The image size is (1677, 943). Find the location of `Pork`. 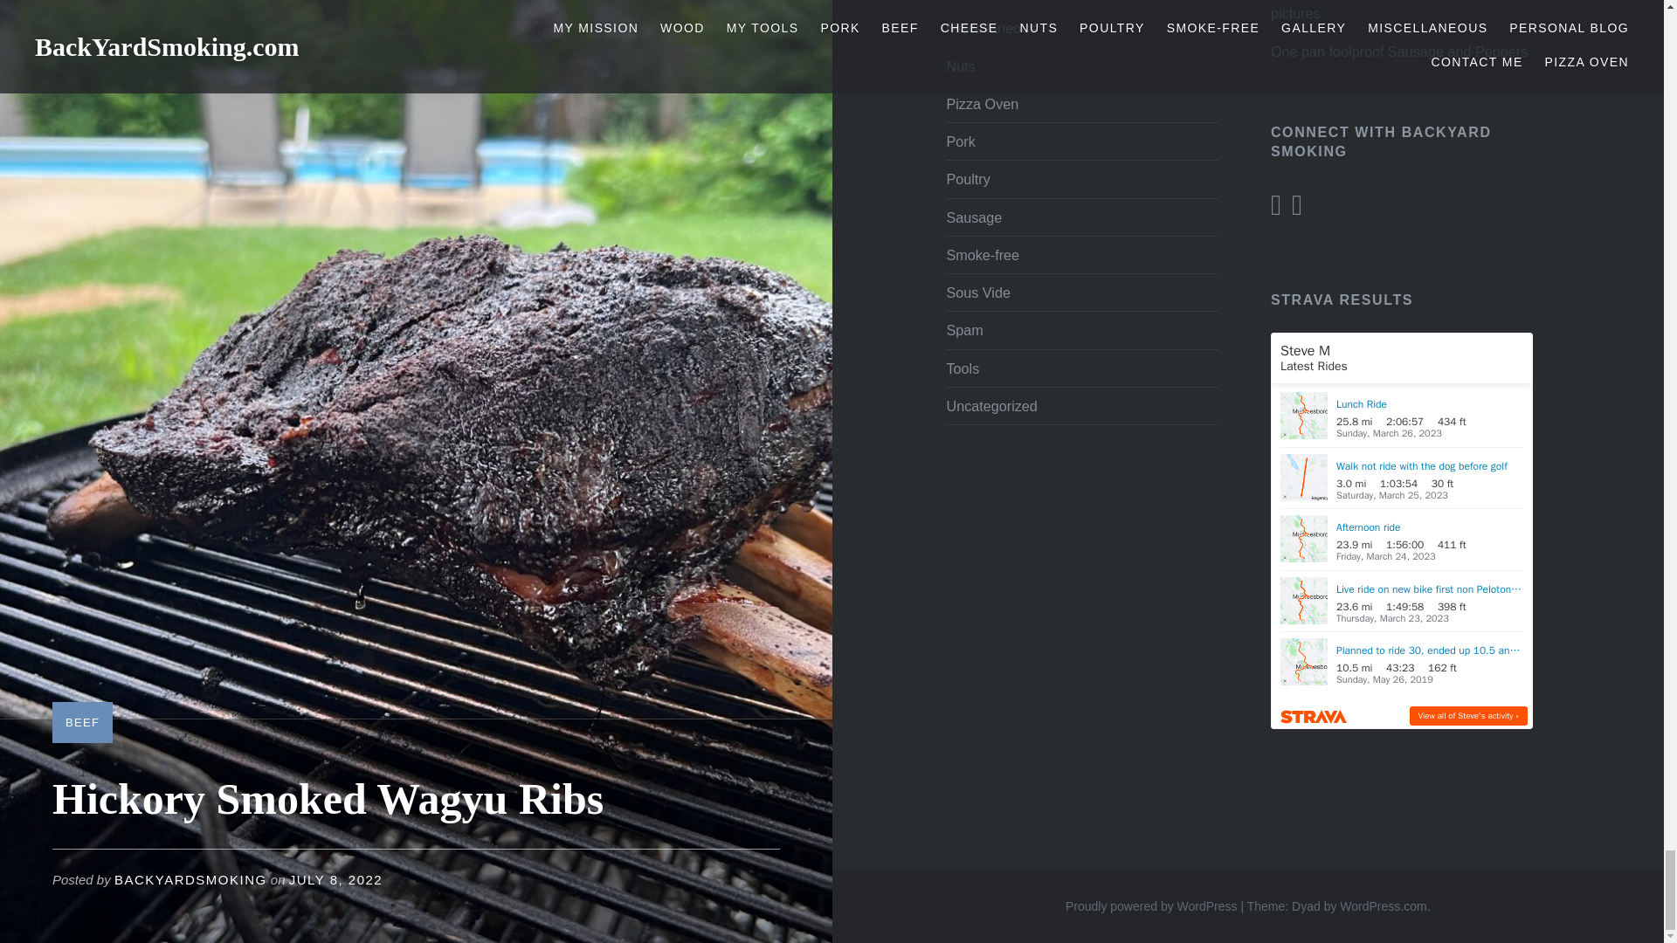

Pork is located at coordinates (959, 141).